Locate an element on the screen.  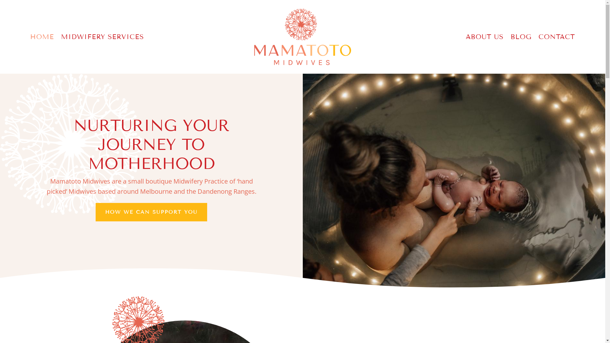
CONTACT is located at coordinates (557, 38).